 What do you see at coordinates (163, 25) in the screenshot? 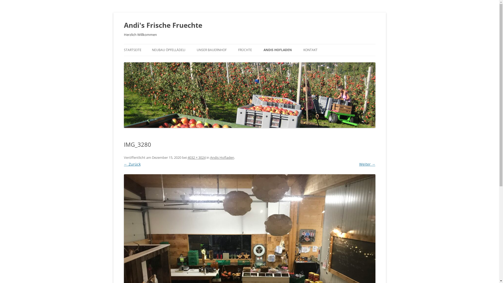
I see `Andi's Frische Fruechte` at bounding box center [163, 25].